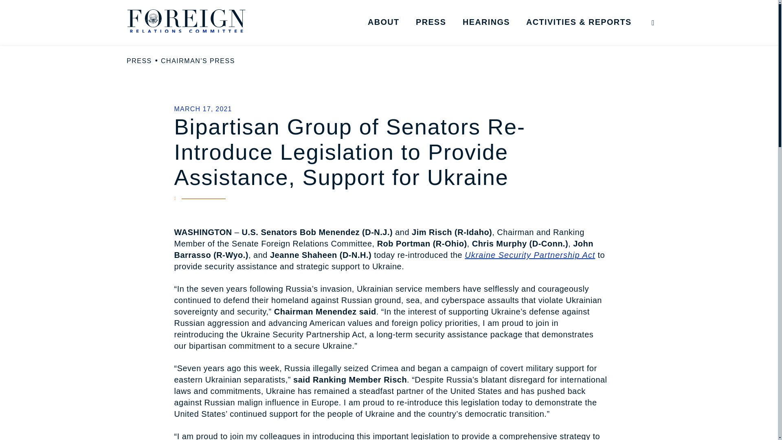 This screenshot has width=782, height=440. I want to click on HEARINGS, so click(486, 22).